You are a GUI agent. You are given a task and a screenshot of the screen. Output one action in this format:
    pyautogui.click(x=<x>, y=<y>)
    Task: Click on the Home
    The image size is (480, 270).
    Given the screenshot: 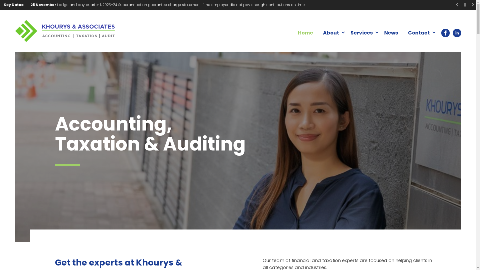 What is the action you would take?
    pyautogui.click(x=305, y=33)
    